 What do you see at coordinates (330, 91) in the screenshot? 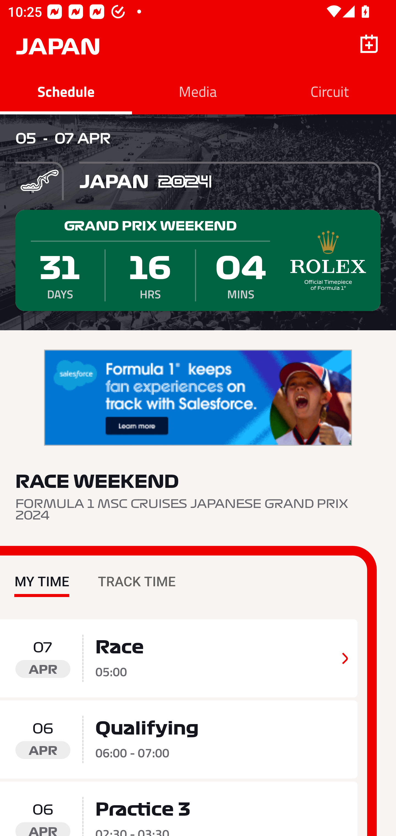
I see `Circuit` at bounding box center [330, 91].